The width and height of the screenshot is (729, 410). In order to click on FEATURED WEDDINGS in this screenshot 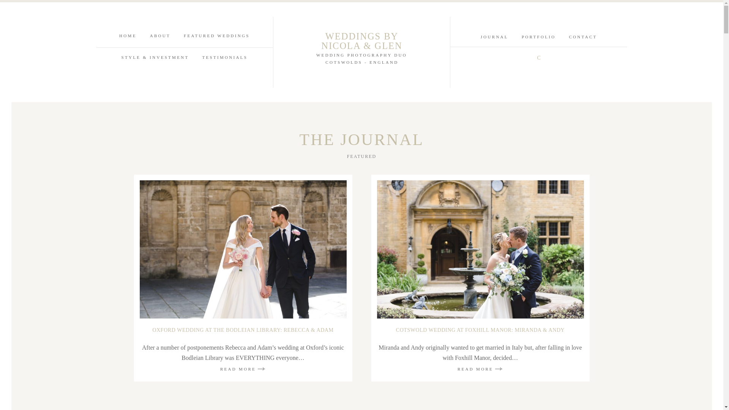, I will do `click(216, 36)`.